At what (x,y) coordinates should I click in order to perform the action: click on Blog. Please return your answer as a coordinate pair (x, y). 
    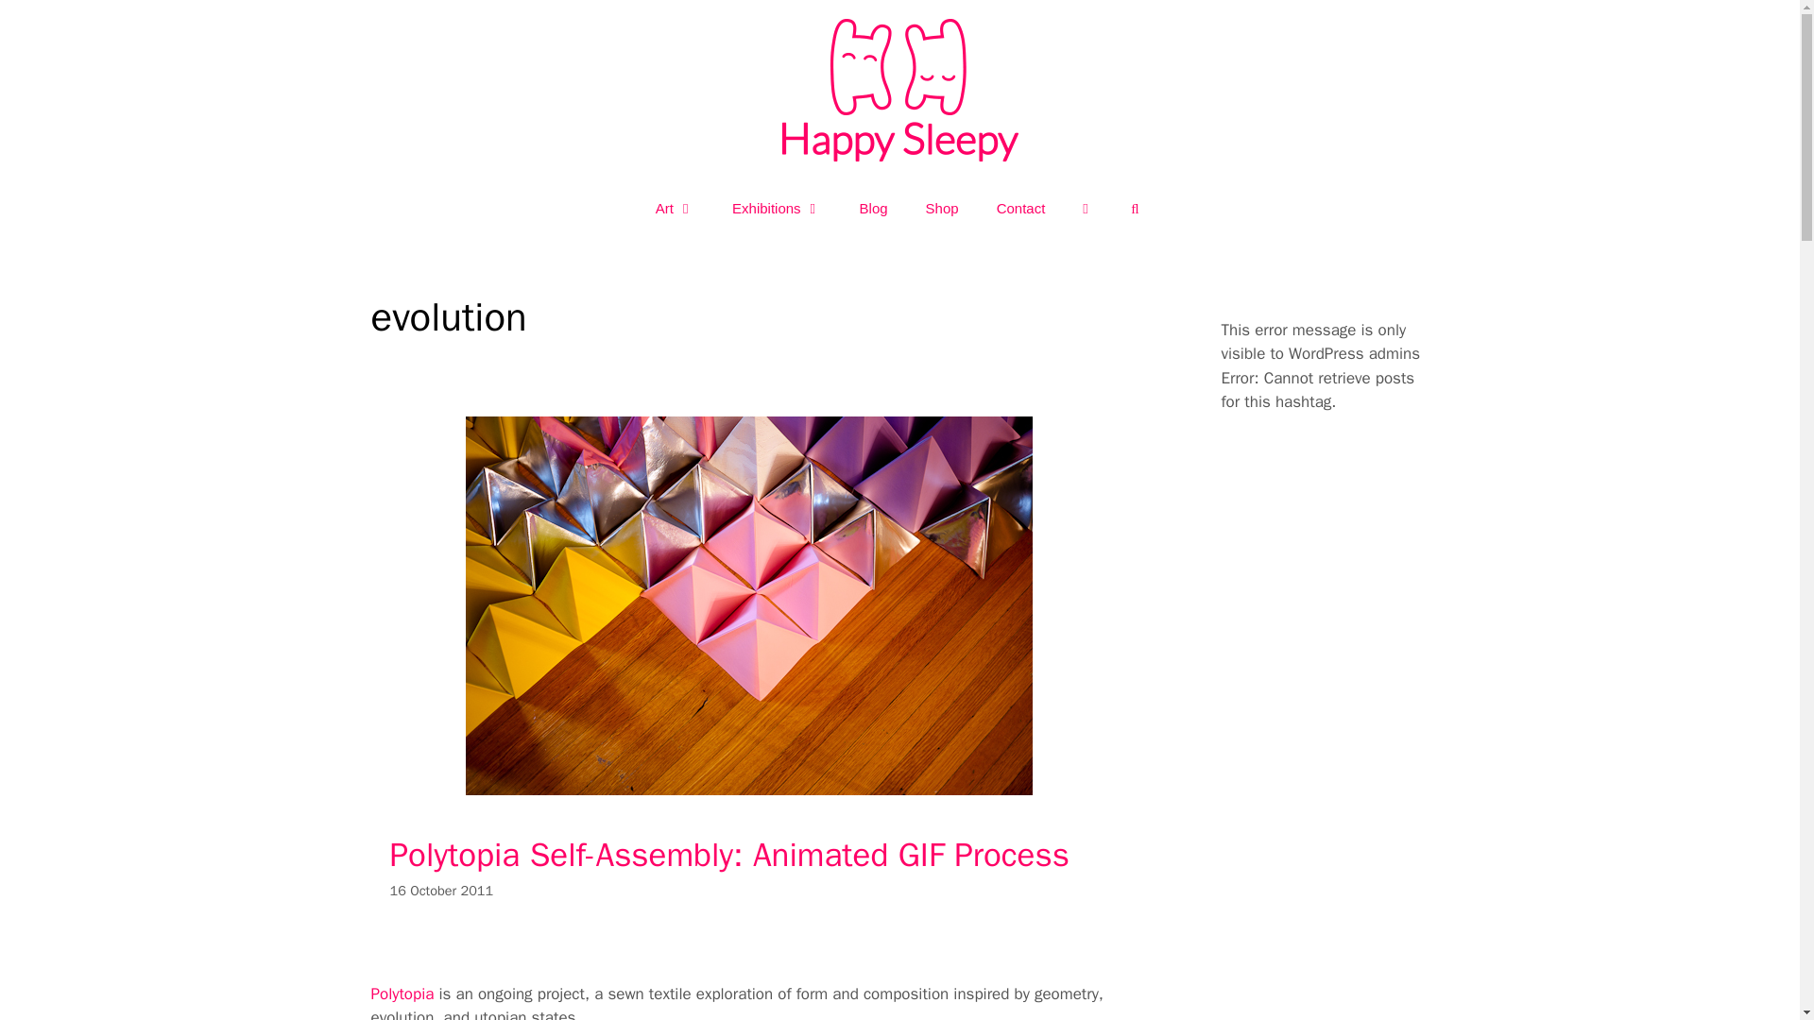
    Looking at the image, I should click on (874, 208).